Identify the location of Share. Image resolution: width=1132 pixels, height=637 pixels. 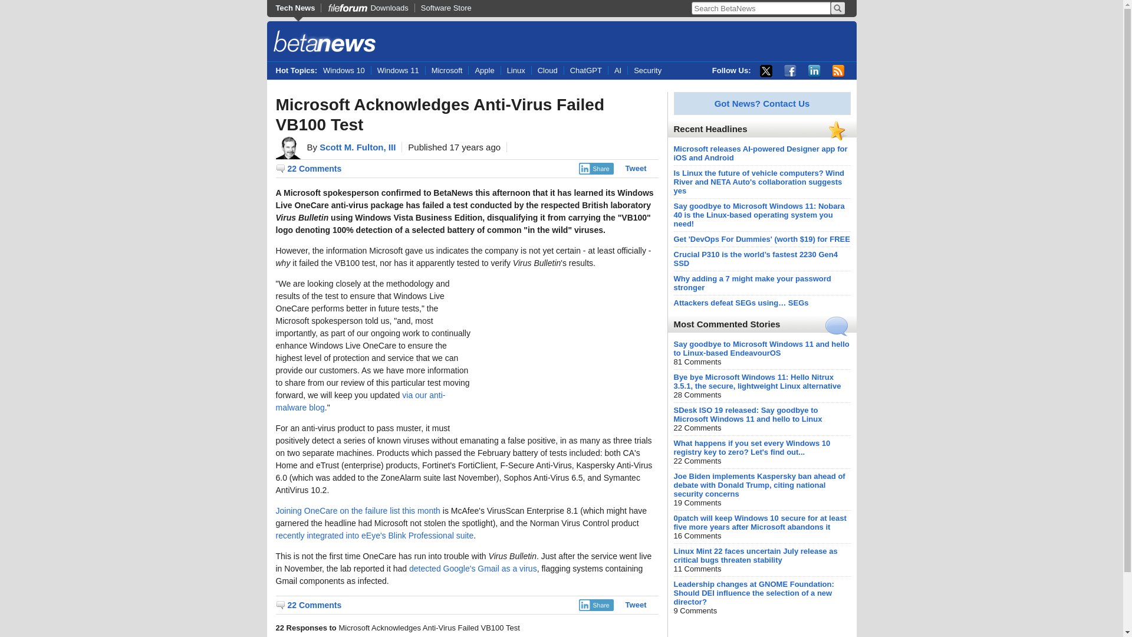
(595, 605).